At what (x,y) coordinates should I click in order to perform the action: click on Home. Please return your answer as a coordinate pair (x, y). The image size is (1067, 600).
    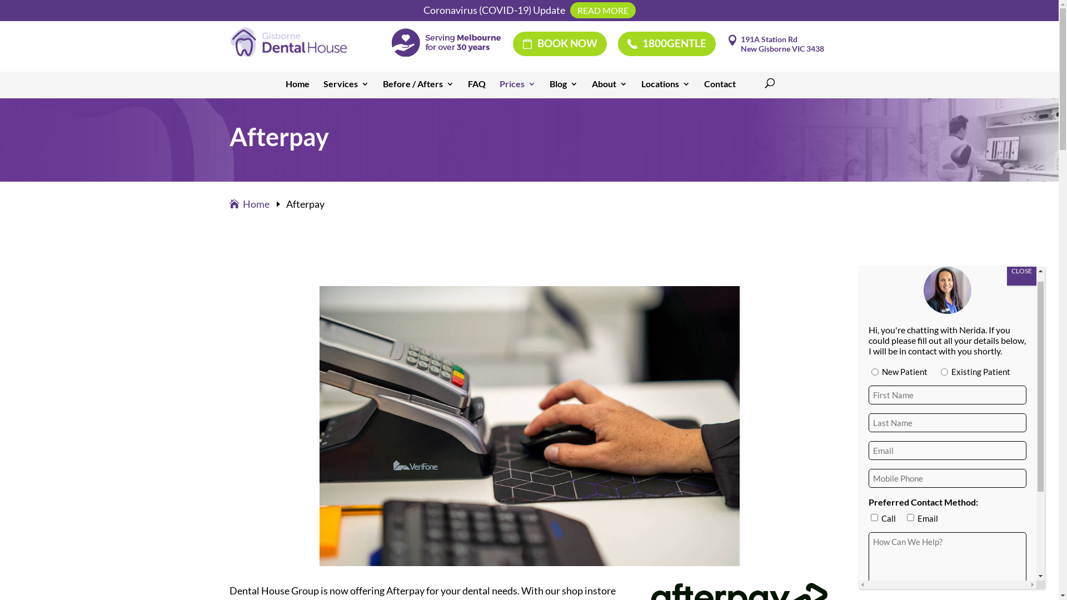
    Looking at the image, I should click on (250, 204).